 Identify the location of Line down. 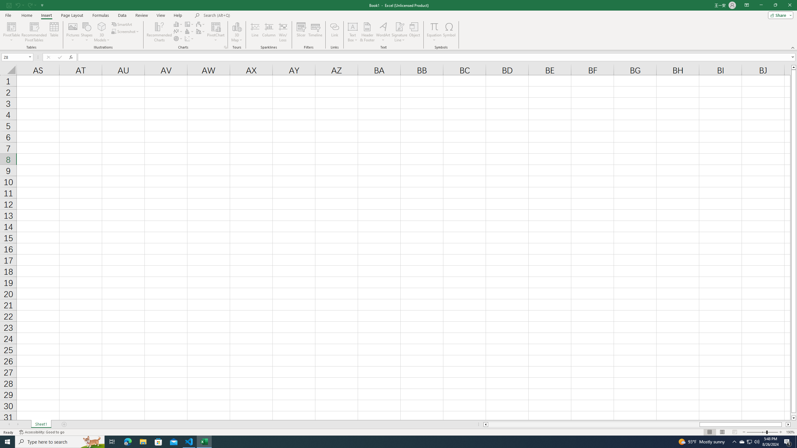
(794, 418).